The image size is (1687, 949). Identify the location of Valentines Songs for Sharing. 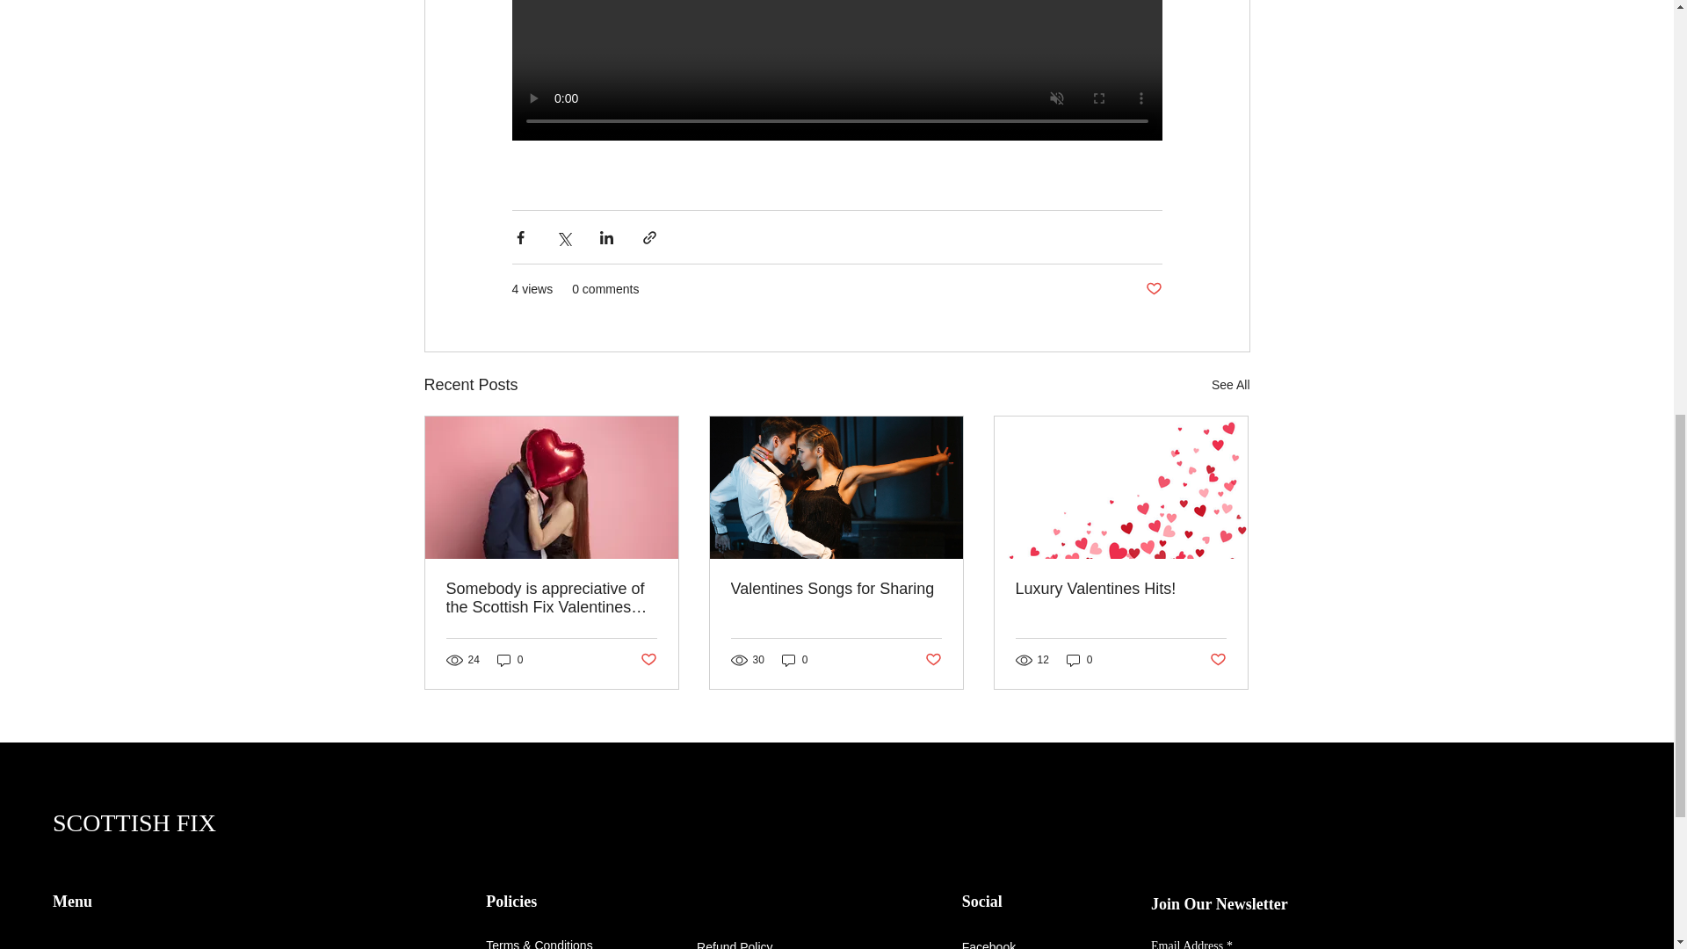
(836, 589).